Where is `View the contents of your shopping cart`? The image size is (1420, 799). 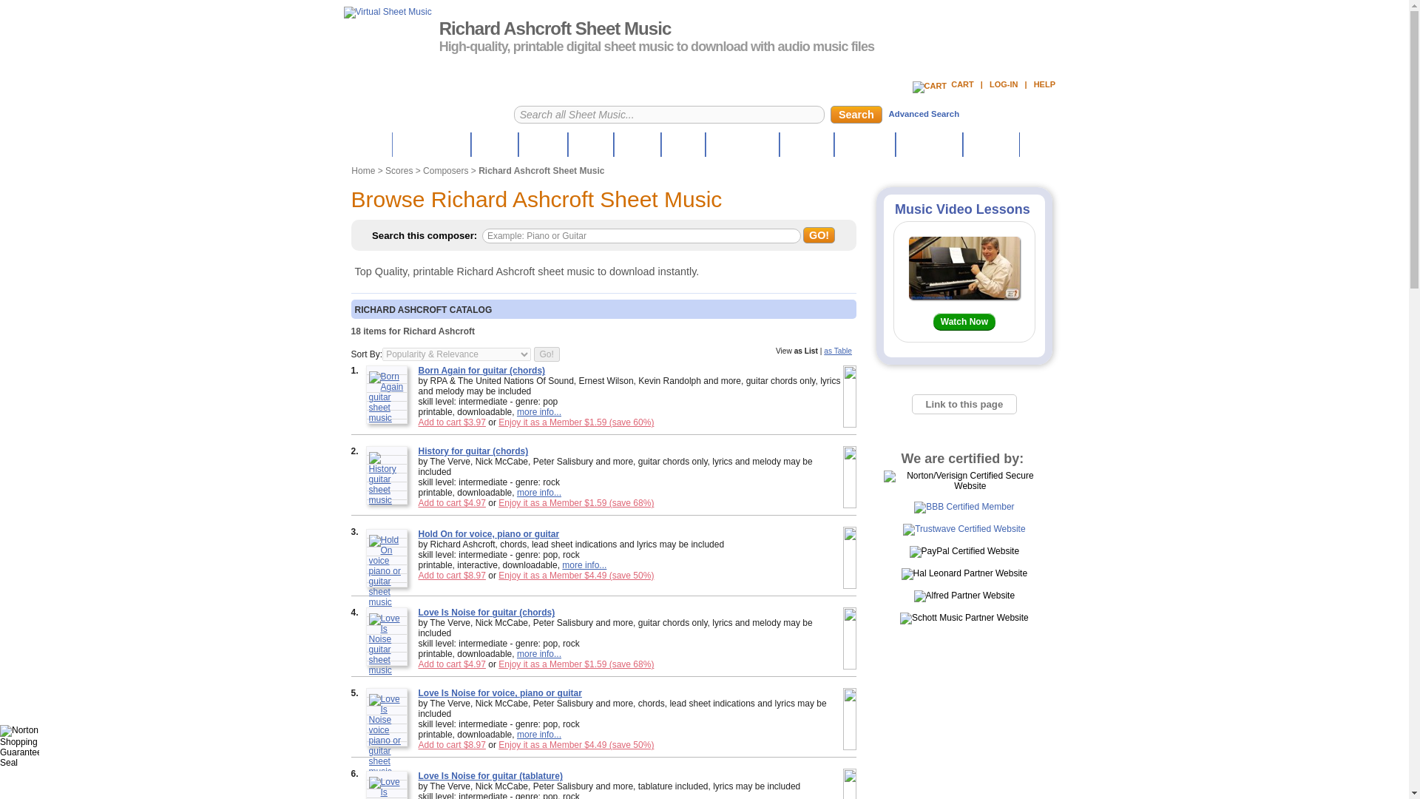
View the contents of your shopping cart is located at coordinates (943, 84).